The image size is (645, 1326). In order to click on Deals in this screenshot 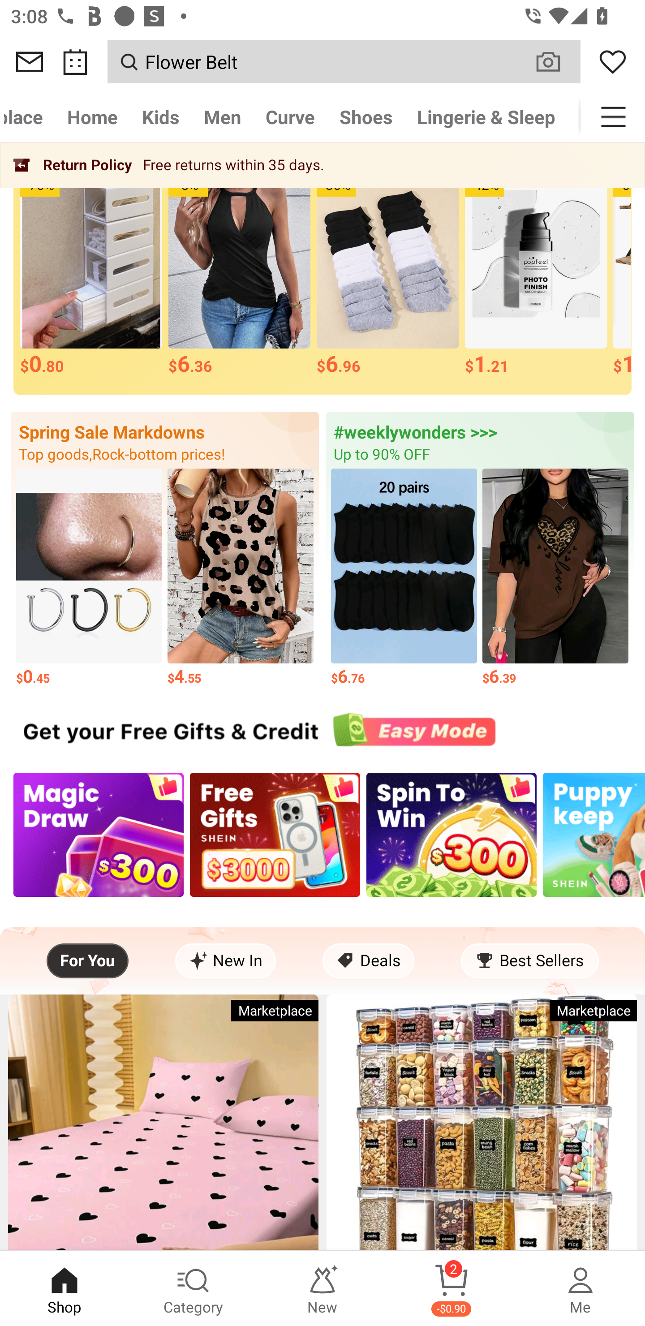, I will do `click(368, 960)`.